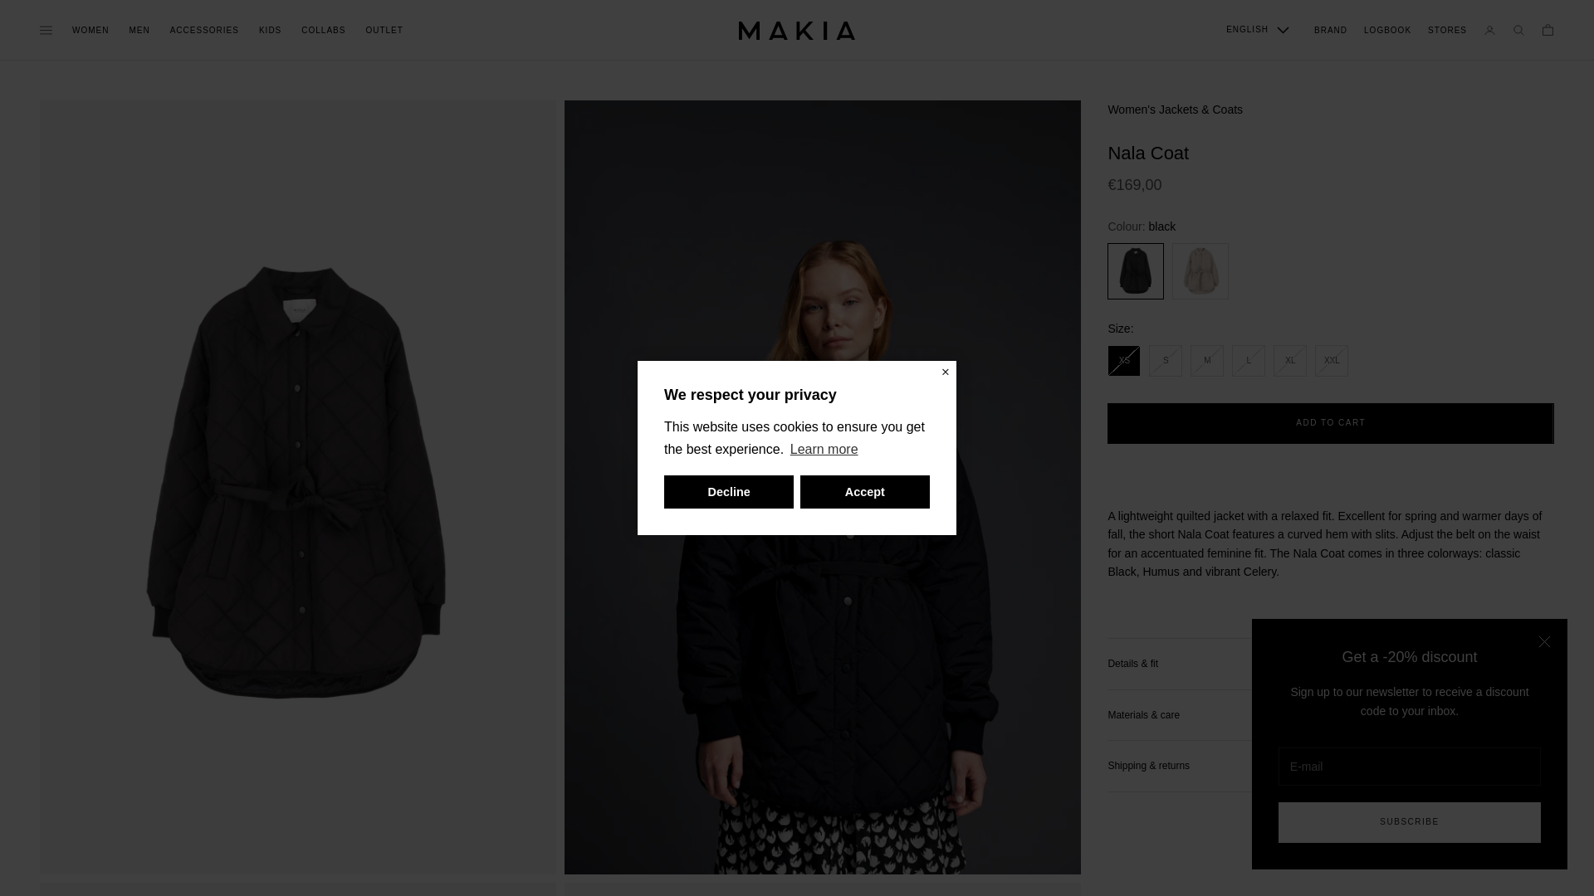  What do you see at coordinates (1489, 30) in the screenshot?
I see `Open account page` at bounding box center [1489, 30].